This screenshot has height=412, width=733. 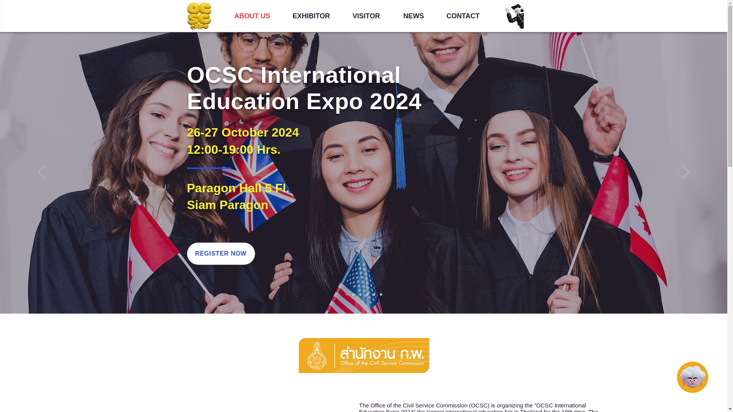 What do you see at coordinates (257, 16) in the screenshot?
I see `ABOUT US` at bounding box center [257, 16].